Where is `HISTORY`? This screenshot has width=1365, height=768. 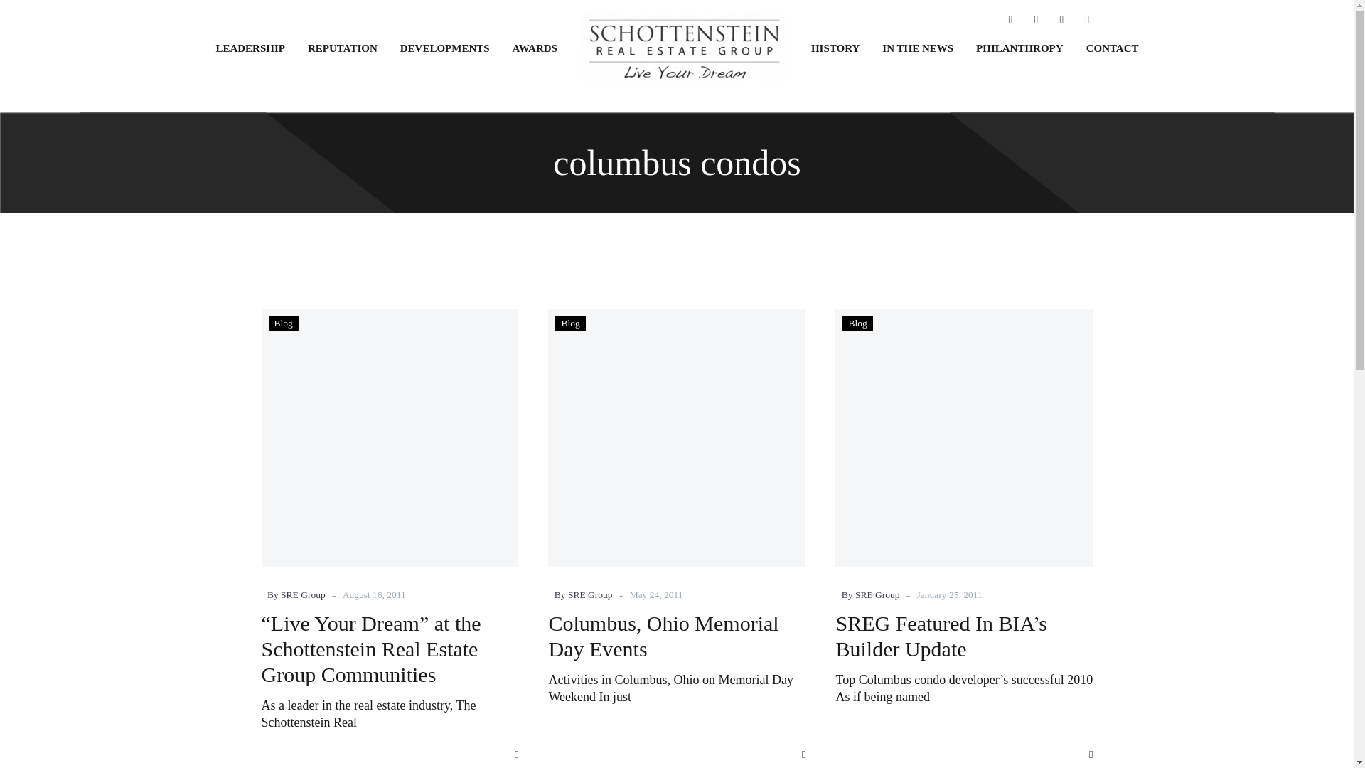
HISTORY is located at coordinates (835, 48).